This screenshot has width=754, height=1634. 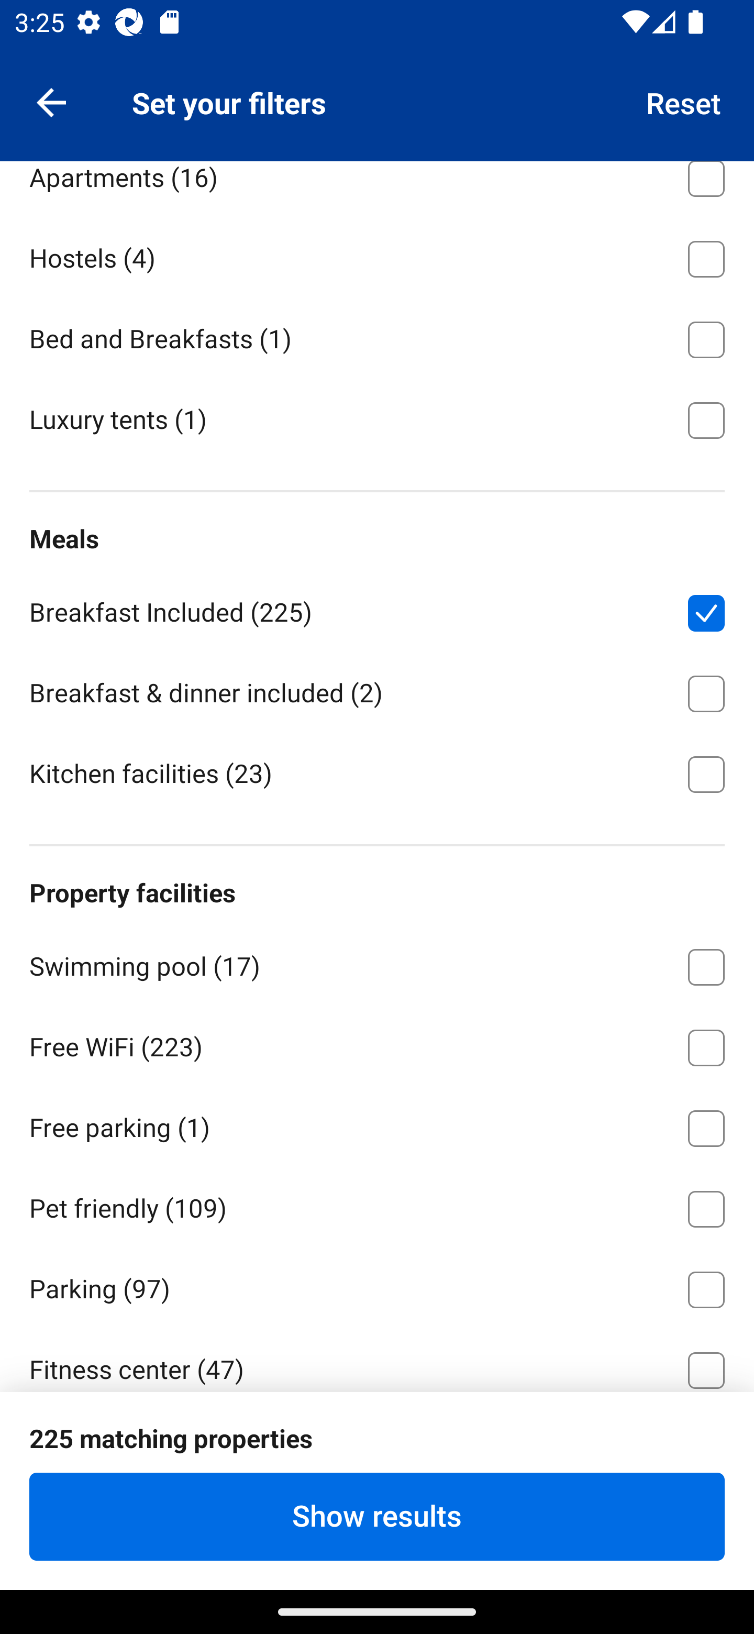 What do you see at coordinates (377, 335) in the screenshot?
I see `Bed and Breakfasts ⁦(1)` at bounding box center [377, 335].